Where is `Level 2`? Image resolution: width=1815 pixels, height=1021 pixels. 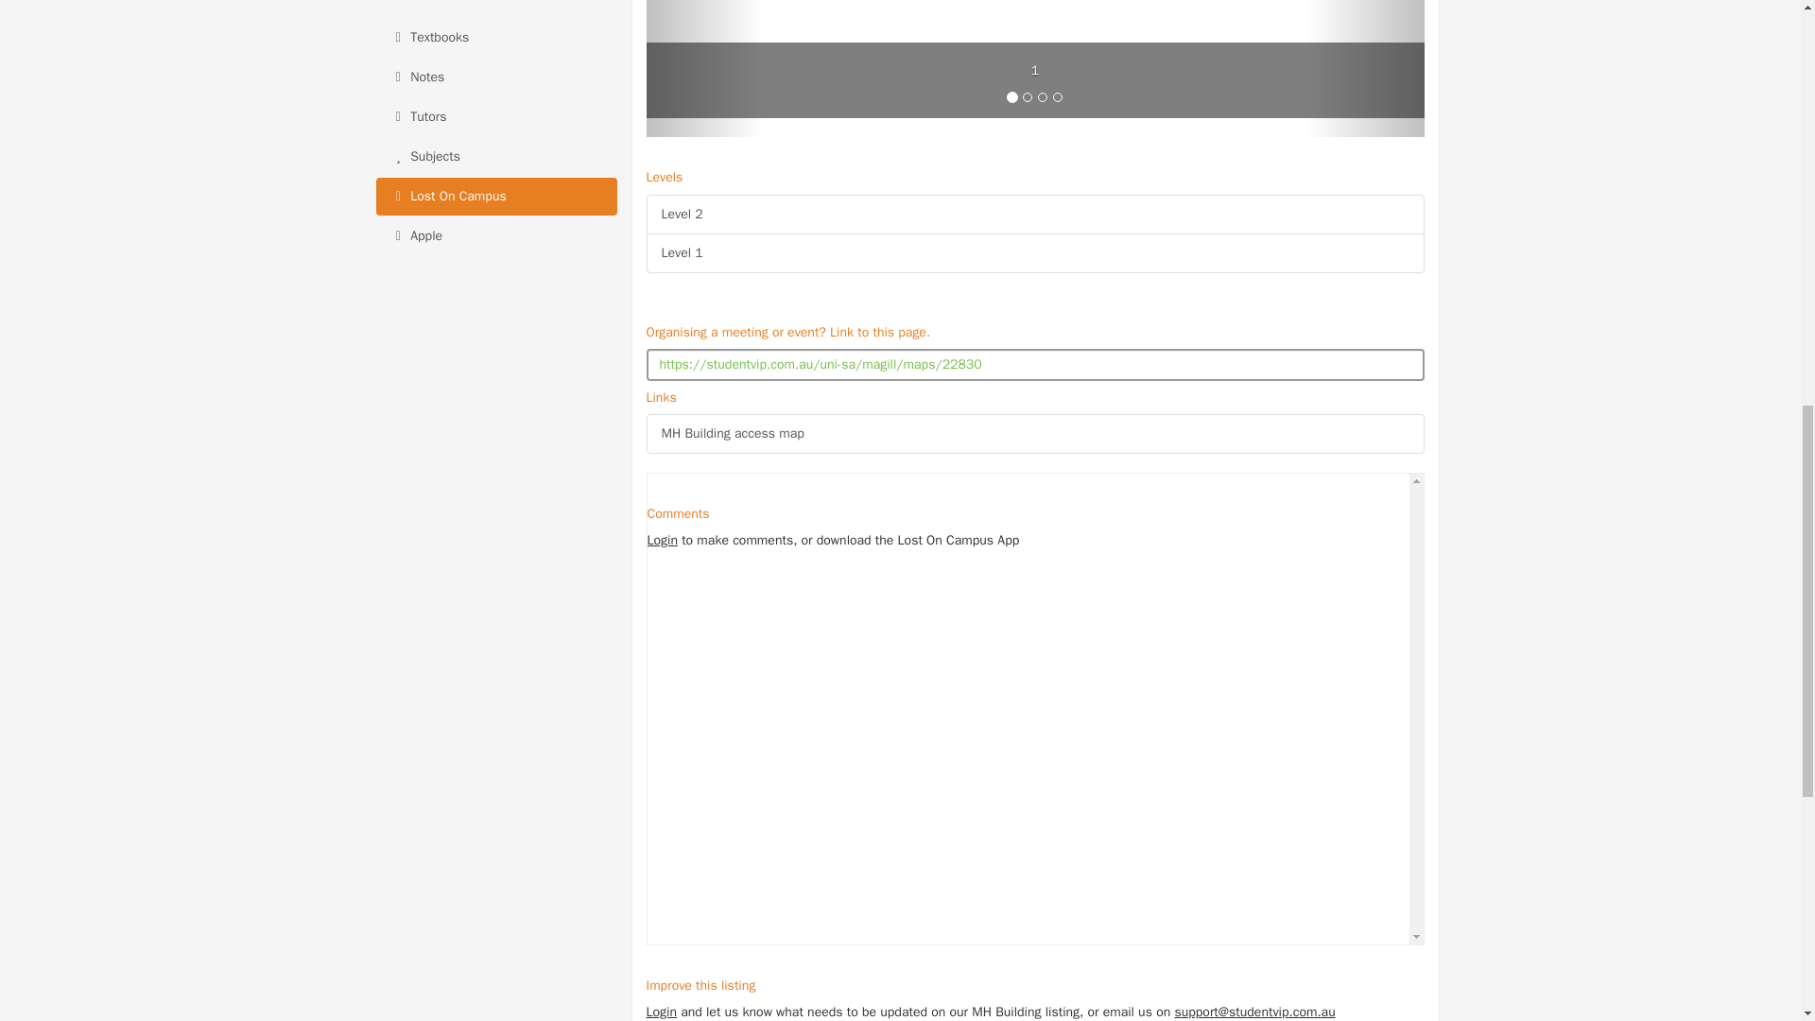
Level 2 is located at coordinates (1035, 215).